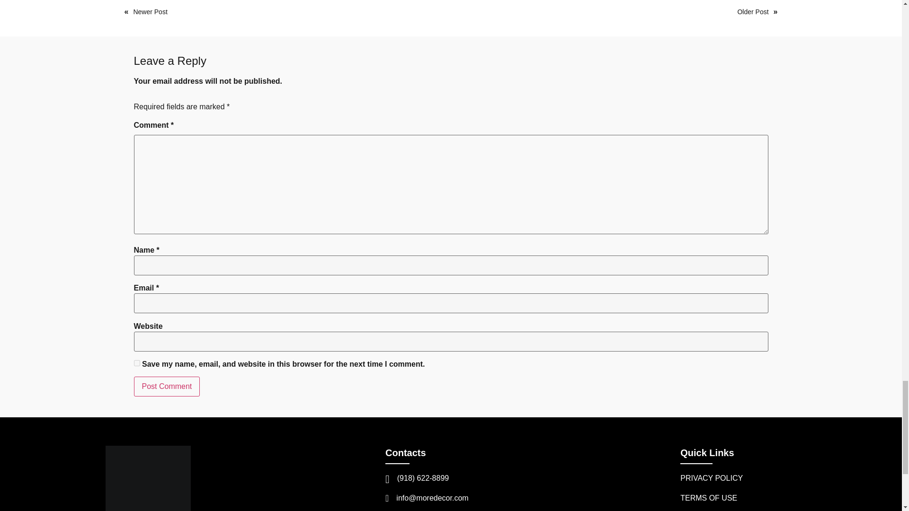  I want to click on Older Post, so click(753, 12).